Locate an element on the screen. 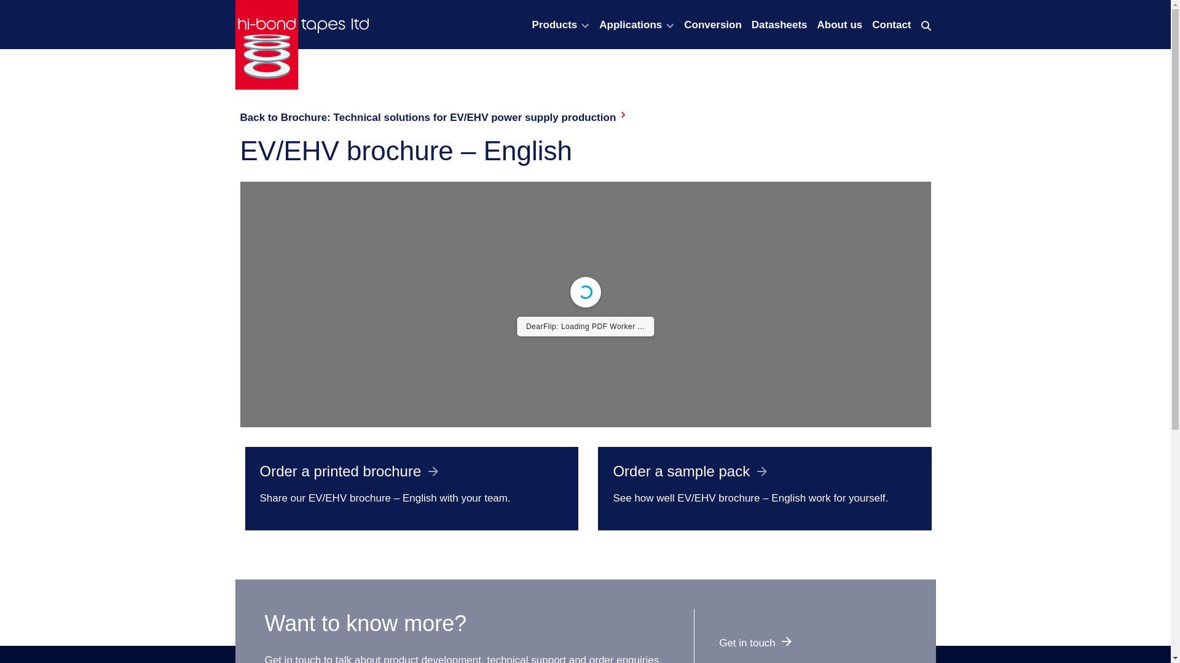 This screenshot has height=663, width=1180. Contact is located at coordinates (891, 25).